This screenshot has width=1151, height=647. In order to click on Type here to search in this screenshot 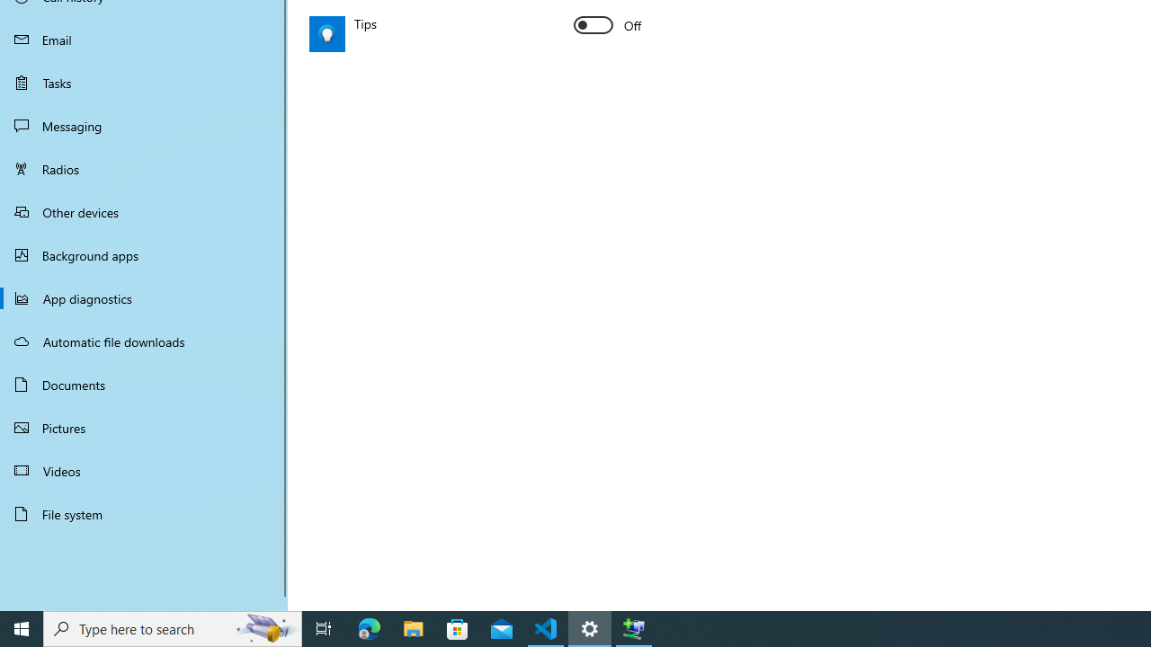, I will do `click(173, 629)`.